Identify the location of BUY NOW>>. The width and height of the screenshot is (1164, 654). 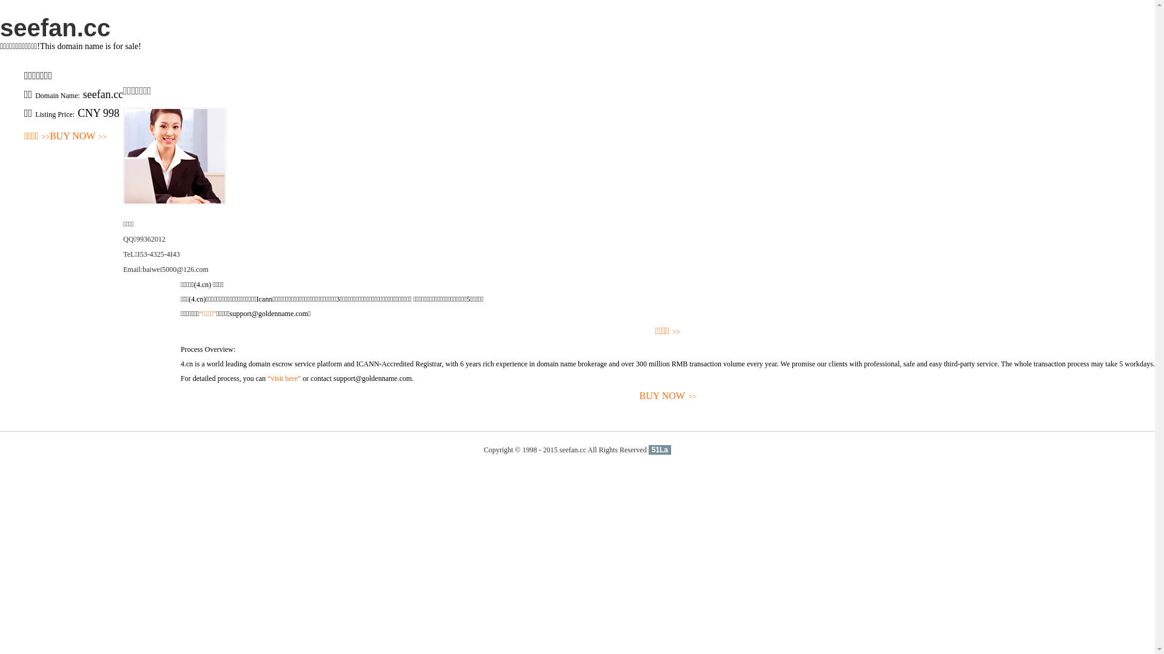
(78, 137).